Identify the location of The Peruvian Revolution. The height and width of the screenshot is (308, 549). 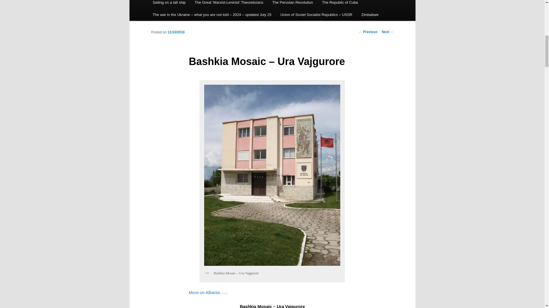
(292, 4).